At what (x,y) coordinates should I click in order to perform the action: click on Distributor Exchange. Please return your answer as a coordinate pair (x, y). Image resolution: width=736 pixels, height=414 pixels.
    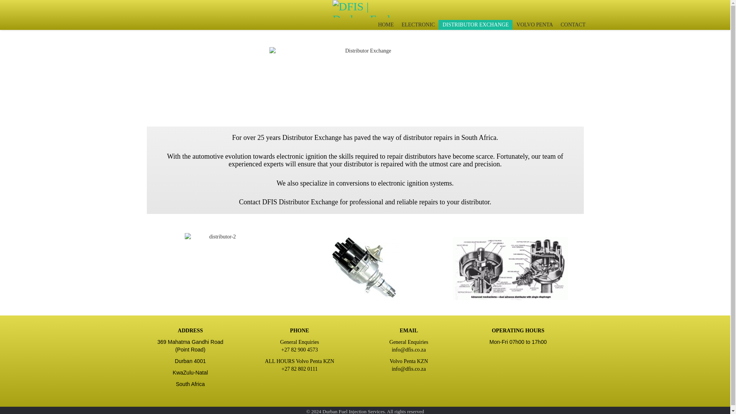
    Looking at the image, I should click on (365, 77).